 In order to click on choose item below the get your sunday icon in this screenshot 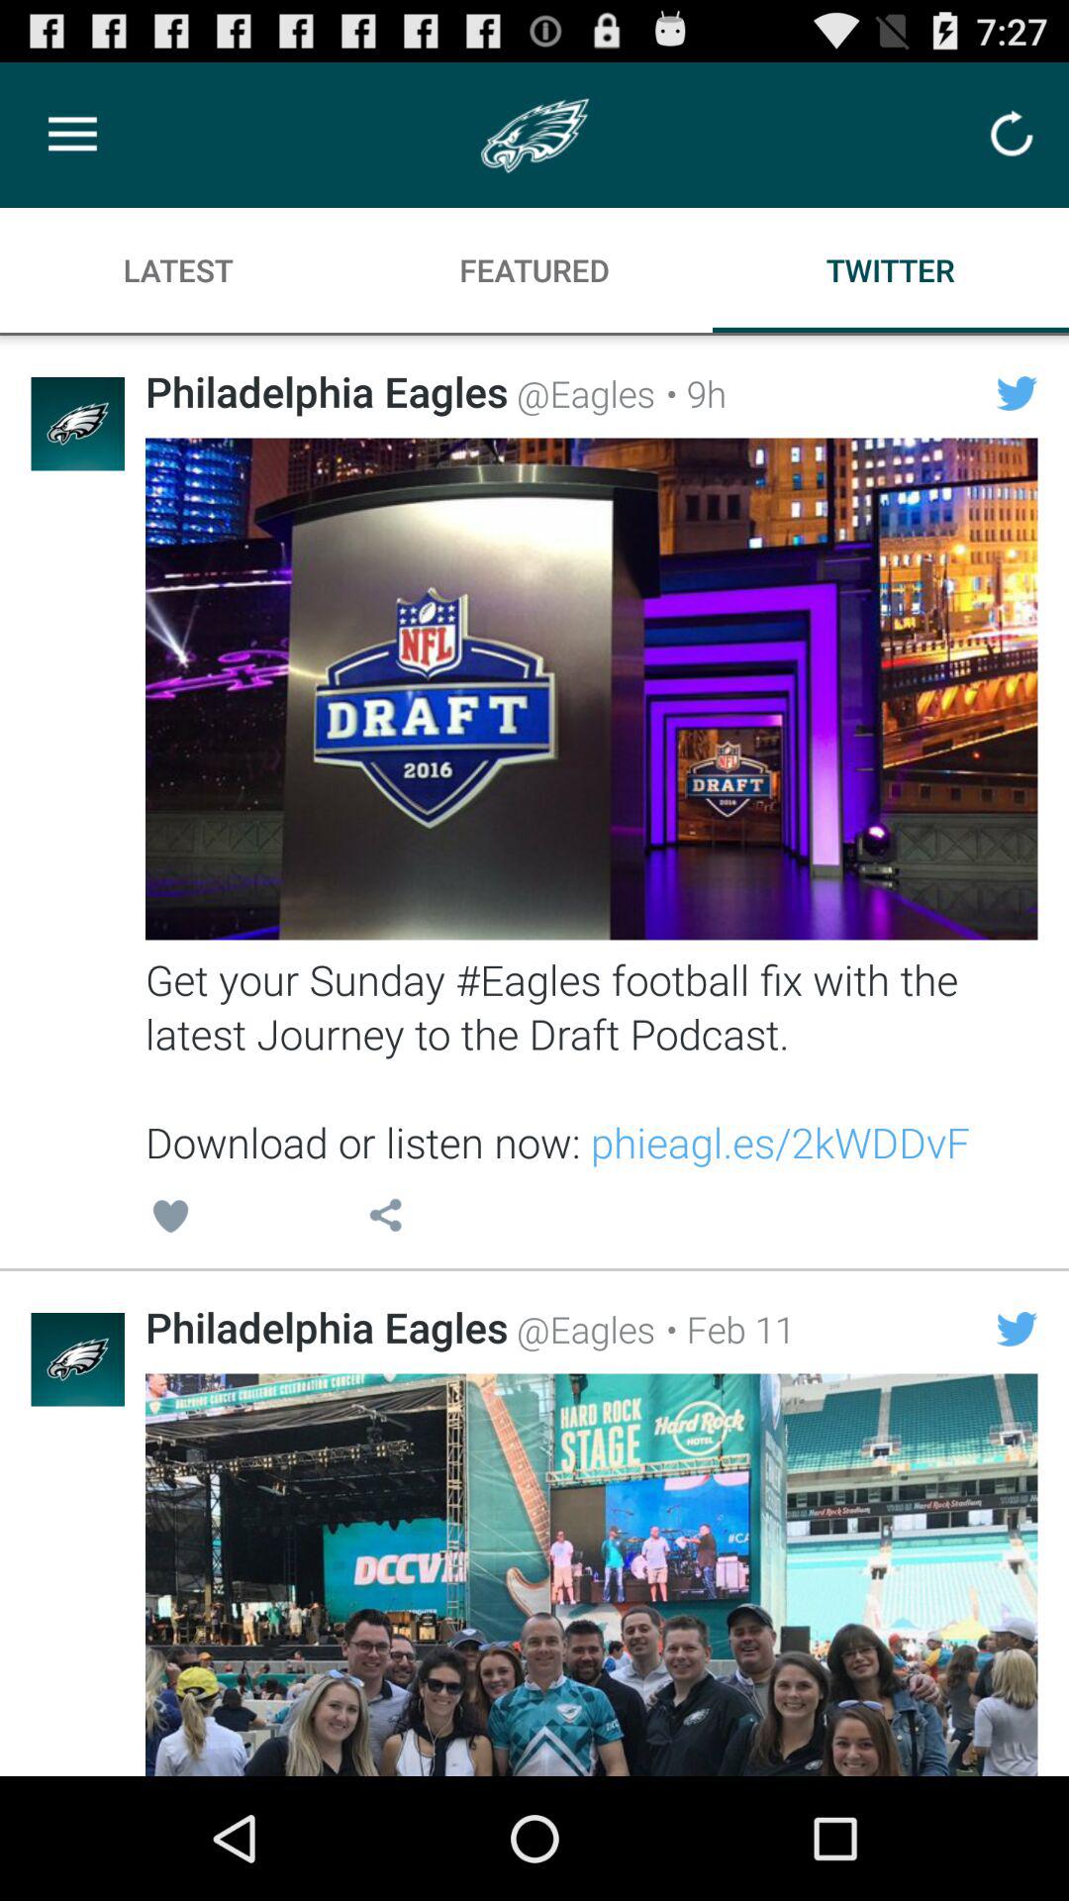, I will do `click(725, 1329)`.